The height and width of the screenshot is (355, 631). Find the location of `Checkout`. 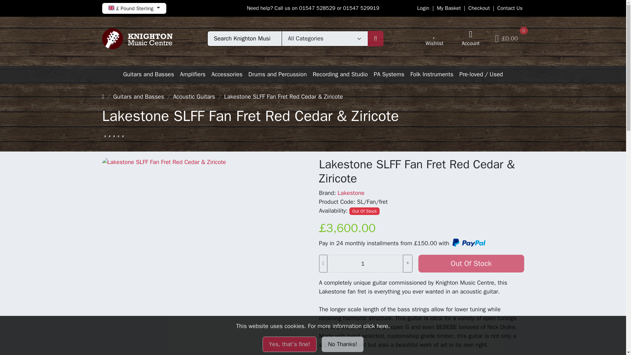

Checkout is located at coordinates (479, 8).